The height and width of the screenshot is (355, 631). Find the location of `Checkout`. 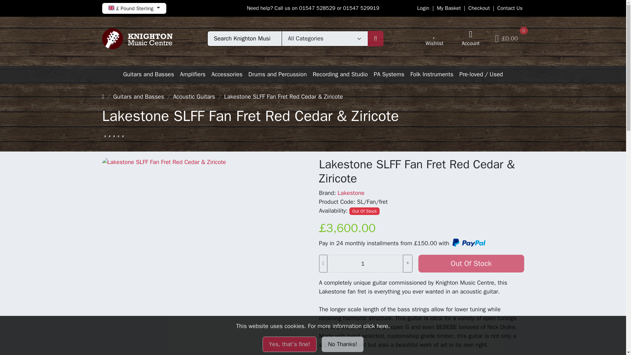

Checkout is located at coordinates (479, 8).